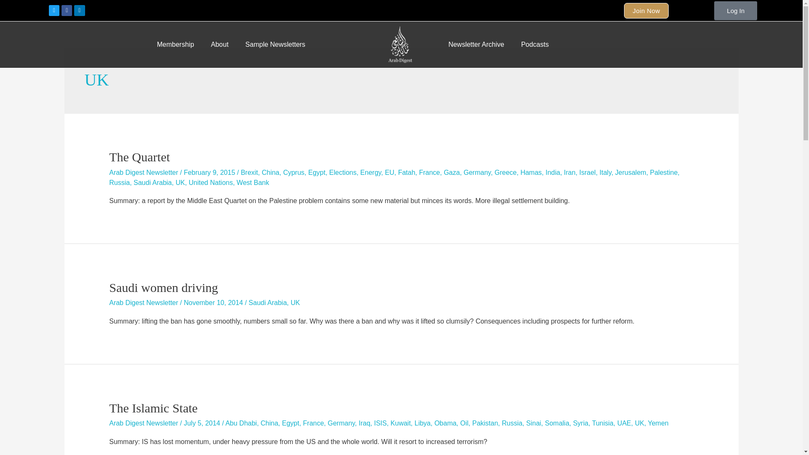  I want to click on China, so click(270, 172).